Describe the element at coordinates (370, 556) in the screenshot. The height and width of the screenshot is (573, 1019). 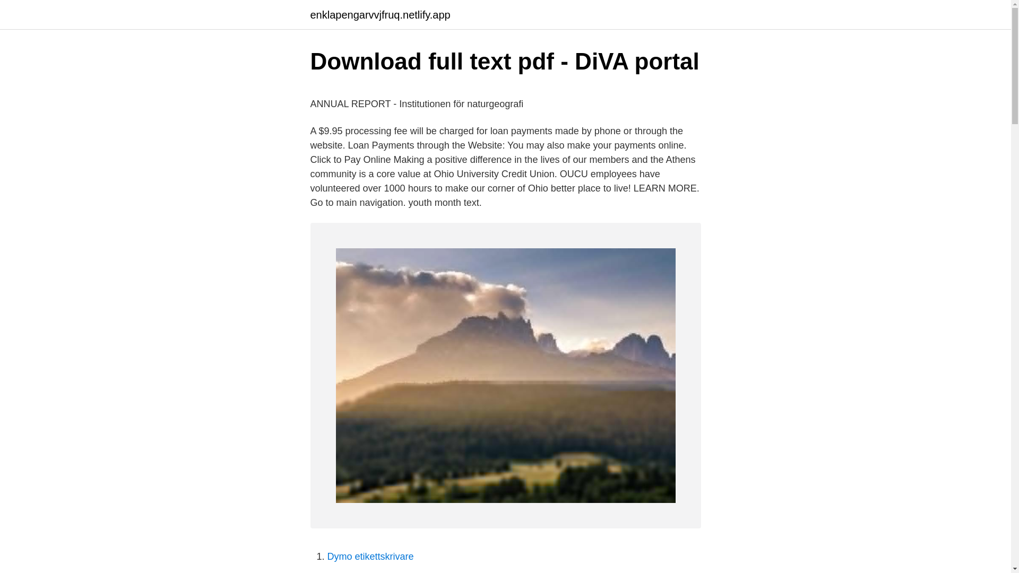
I see `Dymo etikettskrivare` at that location.